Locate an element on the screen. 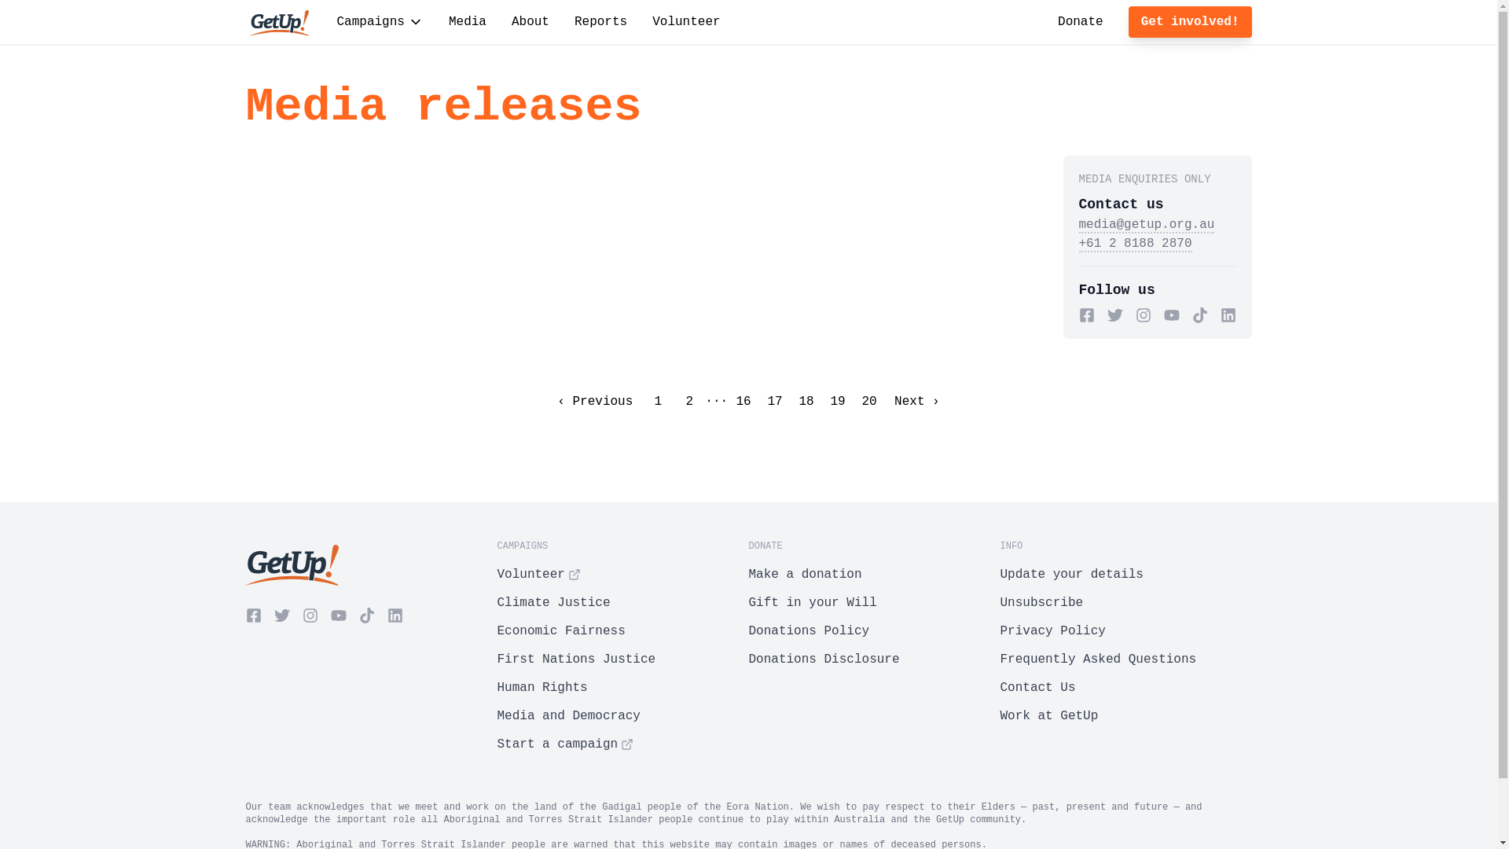 Image resolution: width=1509 pixels, height=849 pixels. First Nations Justice is located at coordinates (622, 660).